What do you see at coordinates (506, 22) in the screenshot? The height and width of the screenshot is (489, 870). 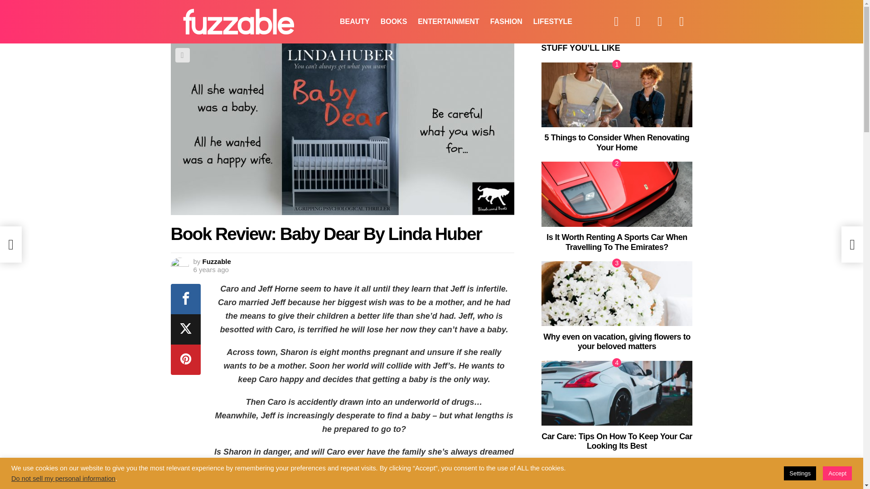 I see `FASHION` at bounding box center [506, 22].